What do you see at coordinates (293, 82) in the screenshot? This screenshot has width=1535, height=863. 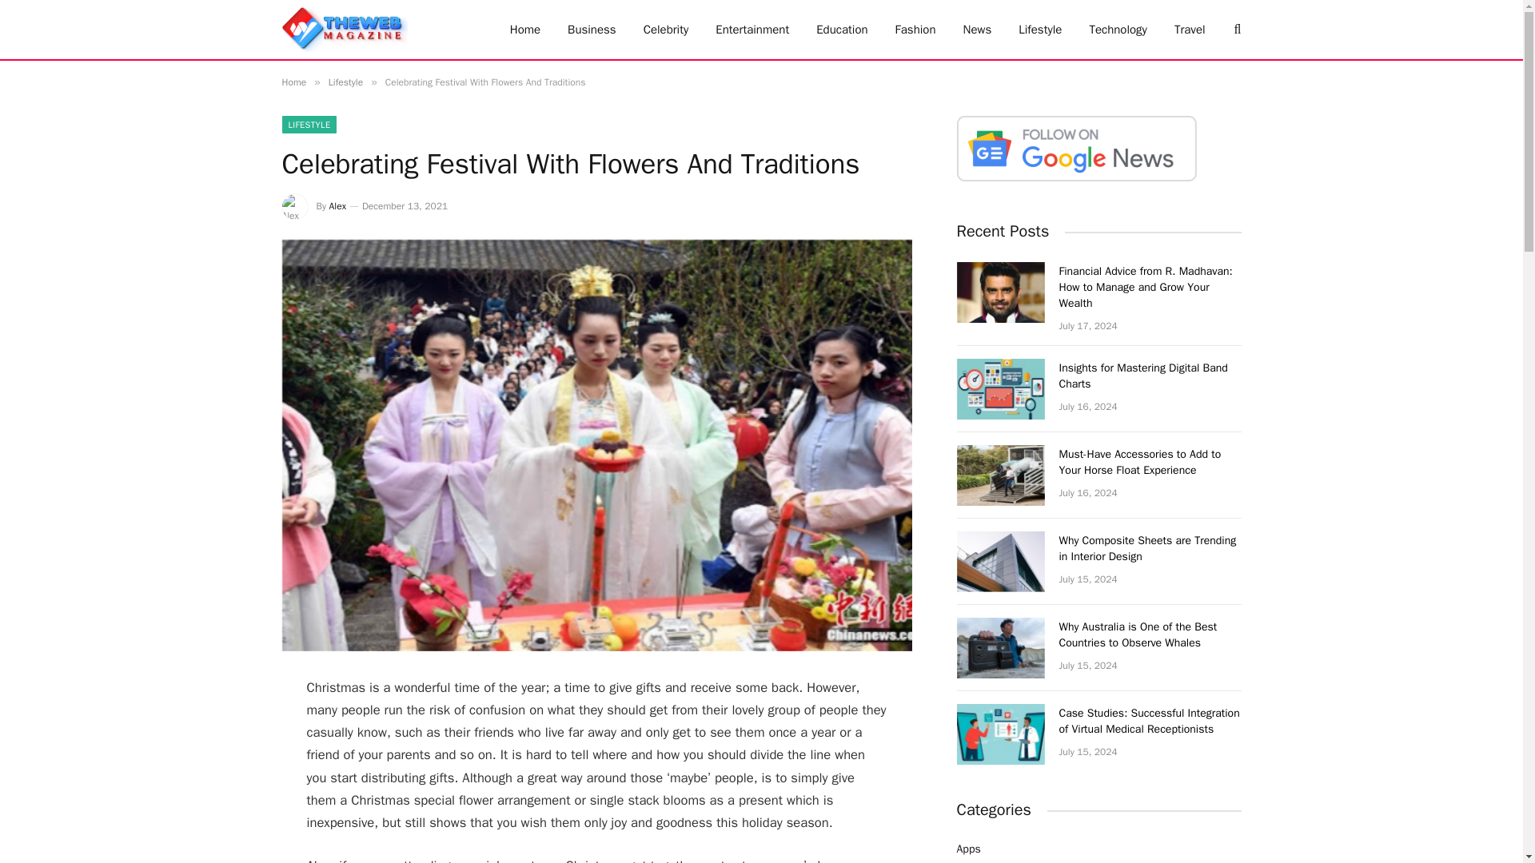 I see `Home` at bounding box center [293, 82].